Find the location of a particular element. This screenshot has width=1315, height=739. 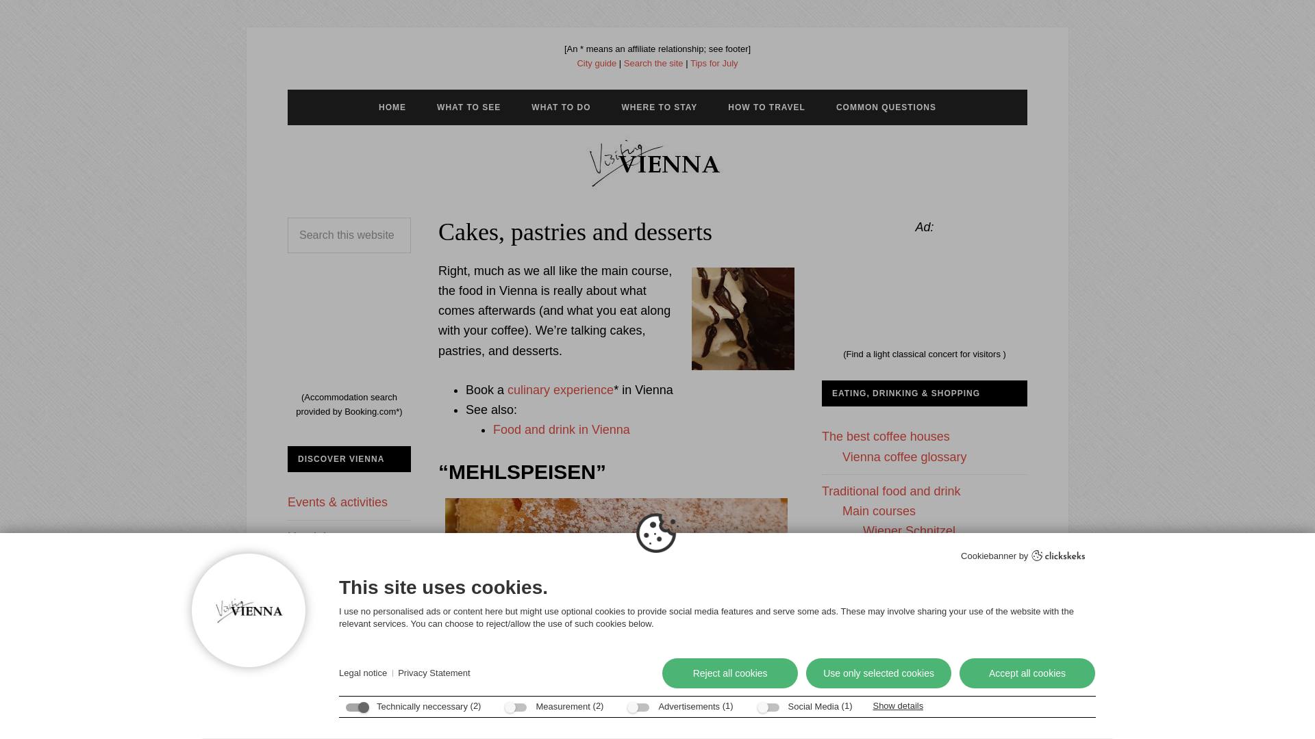

Wiener Schnitzel is located at coordinates (909, 531).